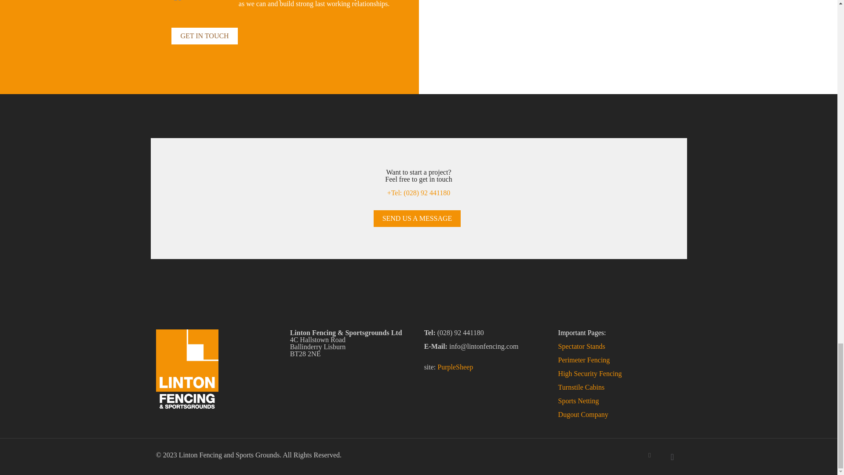 Image resolution: width=844 pixels, height=475 pixels. I want to click on Perimeter Fencing, so click(584, 360).